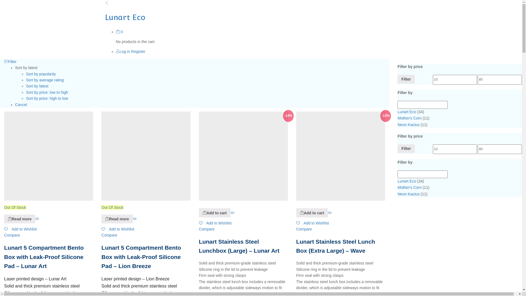  Describe the element at coordinates (12, 235) in the screenshot. I see `Compare` at that location.